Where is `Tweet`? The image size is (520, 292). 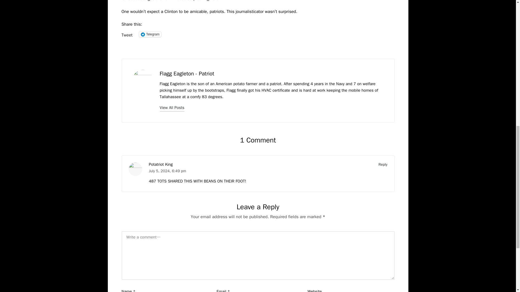 Tweet is located at coordinates (127, 34).